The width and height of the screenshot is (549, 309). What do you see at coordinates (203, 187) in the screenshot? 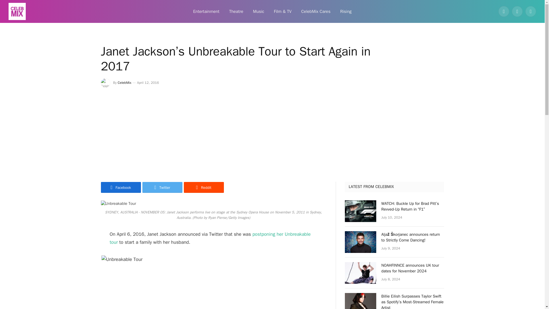
I see `Share on Reddit` at bounding box center [203, 187].